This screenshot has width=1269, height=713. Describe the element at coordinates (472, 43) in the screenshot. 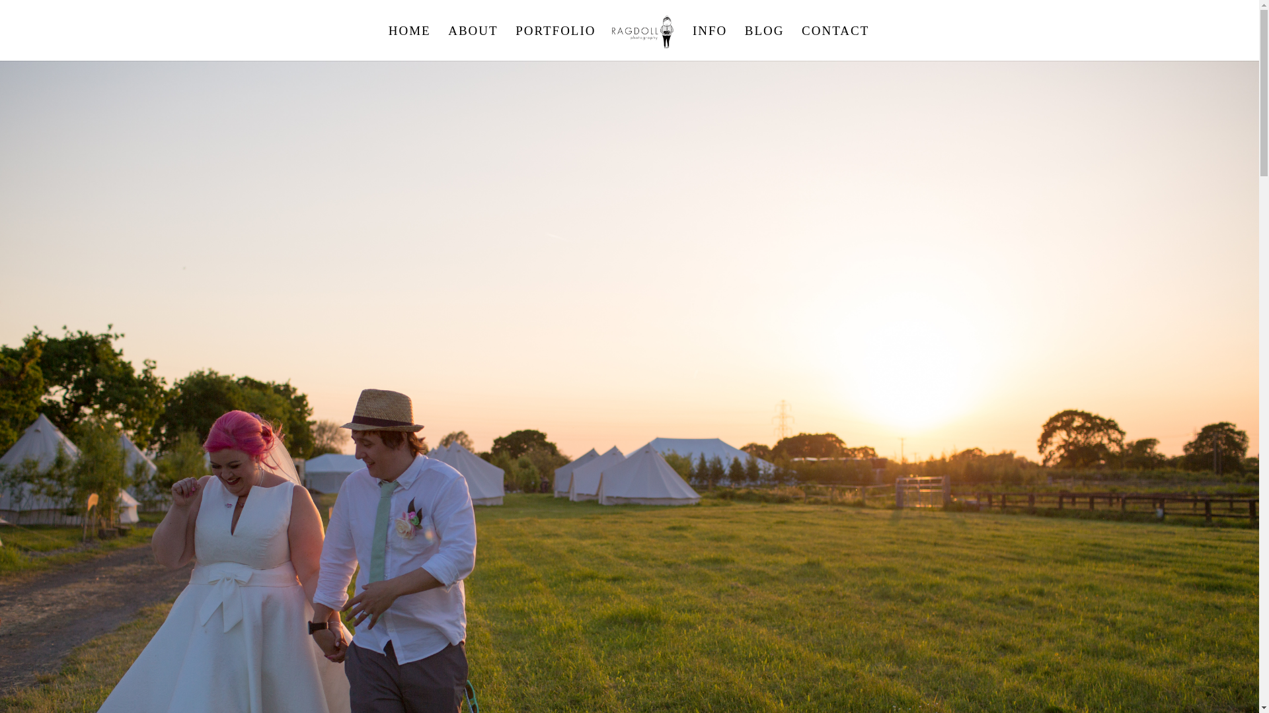

I see `ABOUT` at that location.